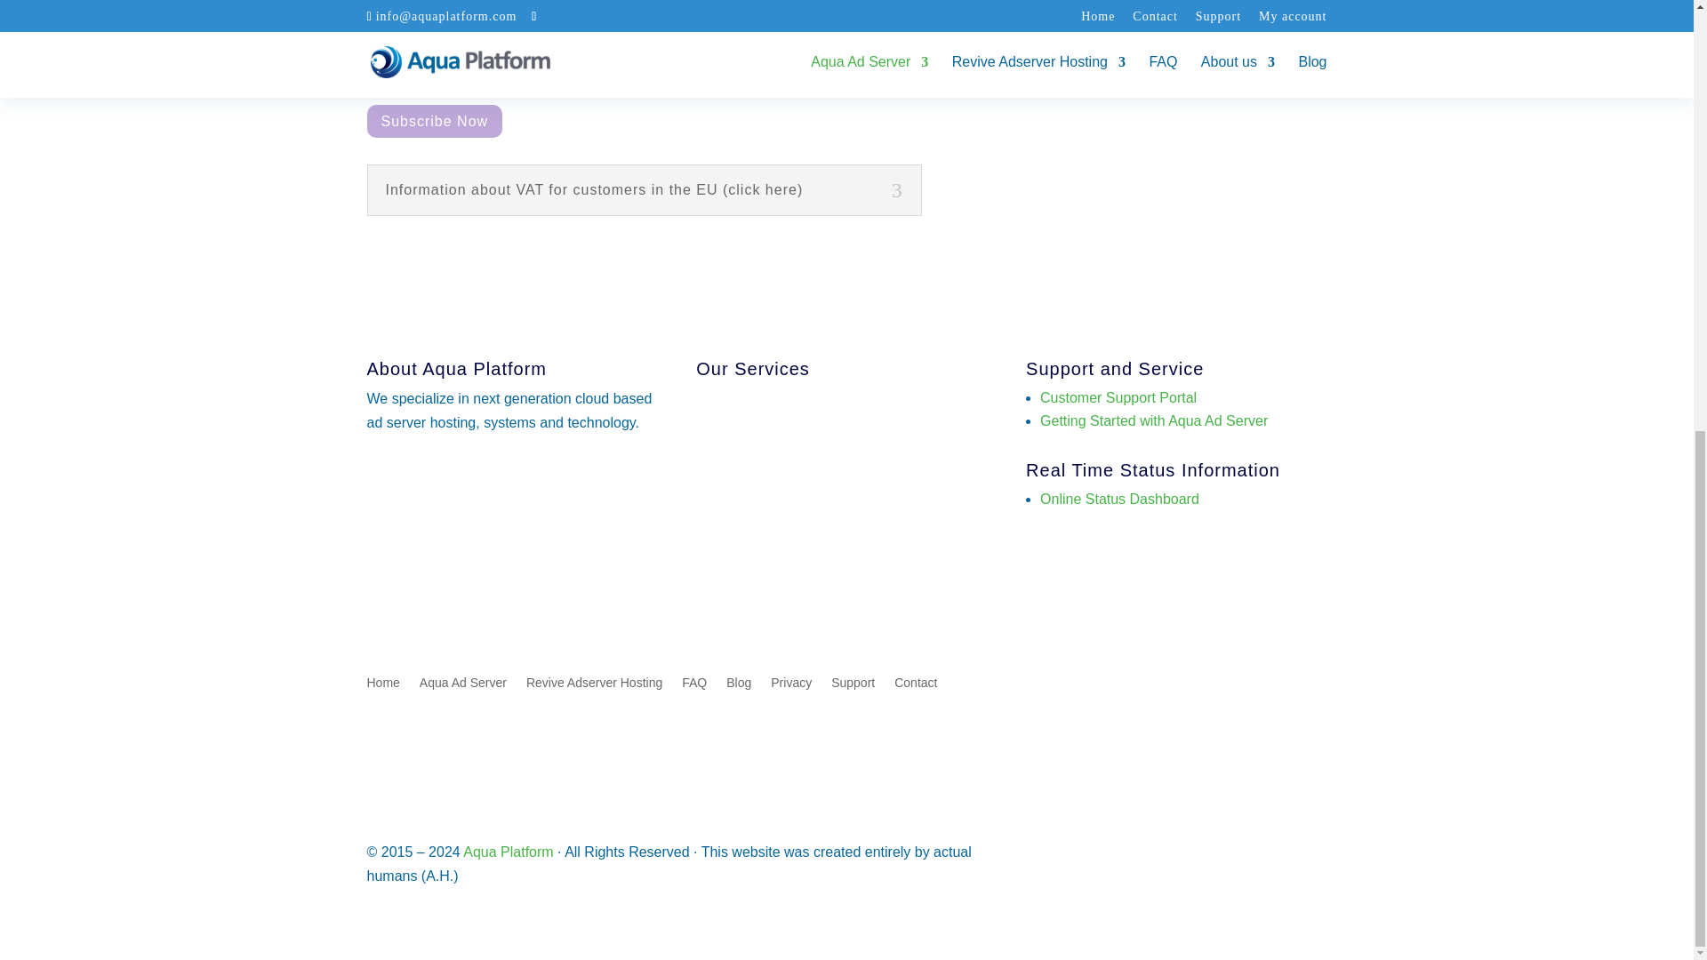  I want to click on Getting Started with Aqua Ad Server, so click(1154, 420).